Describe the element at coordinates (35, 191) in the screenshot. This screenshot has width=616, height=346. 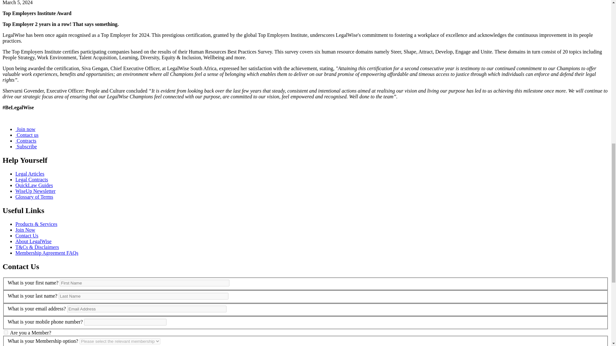
I see `Read our WiseUp newsletter.` at that location.